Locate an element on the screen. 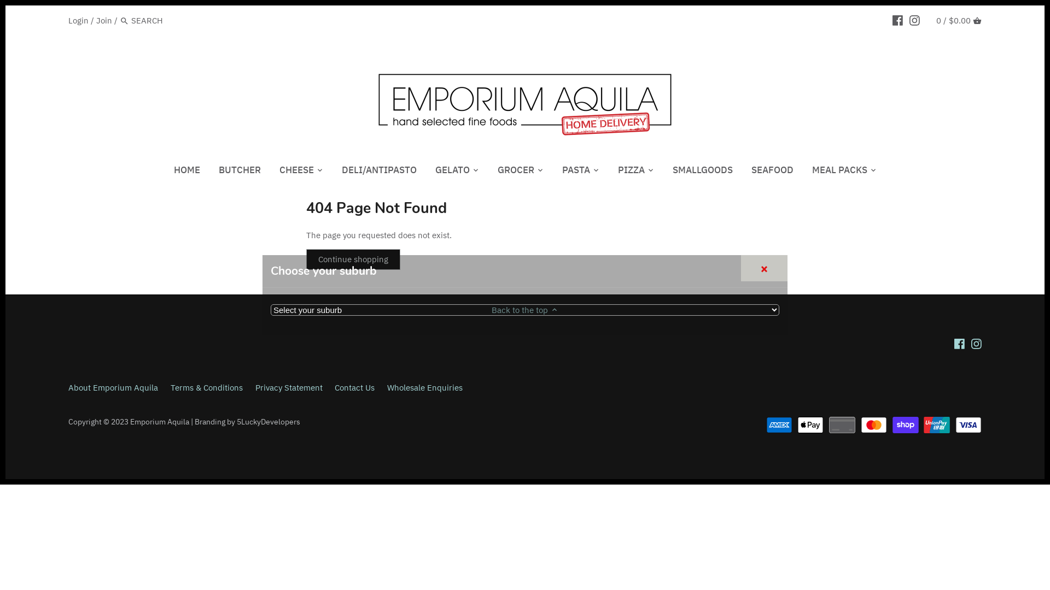 This screenshot has width=1050, height=590. Facebook is located at coordinates (959, 343).